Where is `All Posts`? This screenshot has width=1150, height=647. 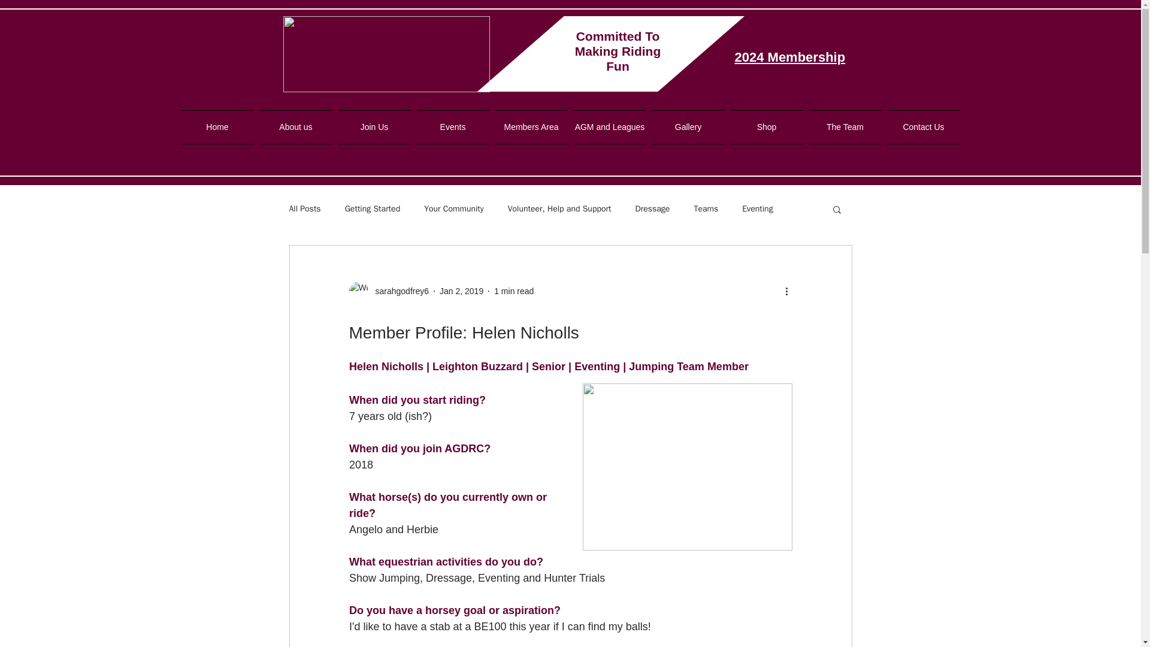
All Posts is located at coordinates (304, 208).